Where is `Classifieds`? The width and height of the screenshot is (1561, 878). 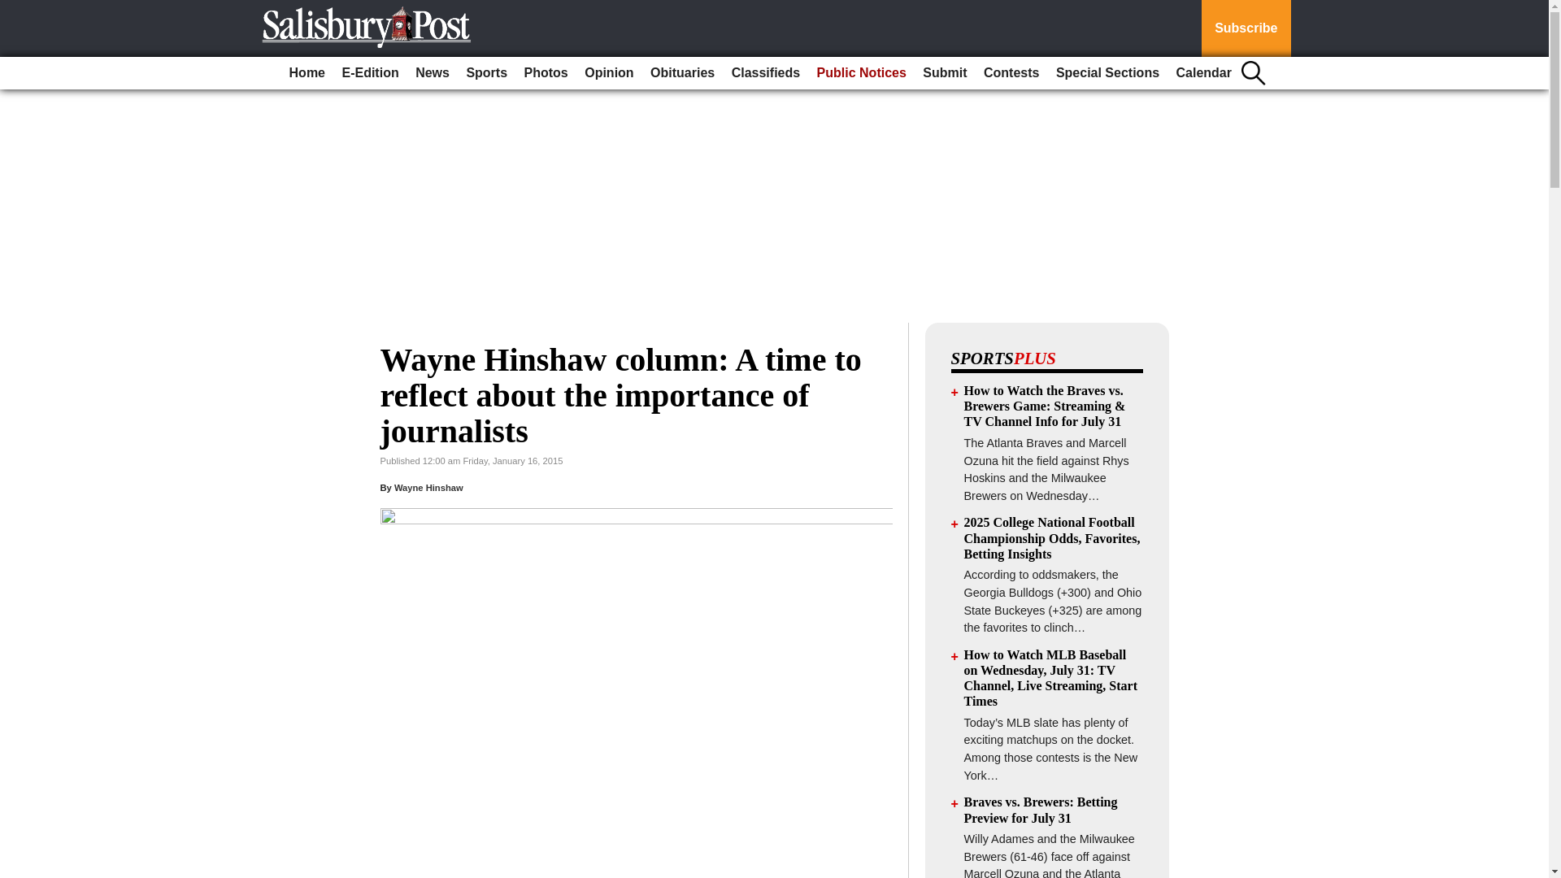
Classifieds is located at coordinates (766, 73).